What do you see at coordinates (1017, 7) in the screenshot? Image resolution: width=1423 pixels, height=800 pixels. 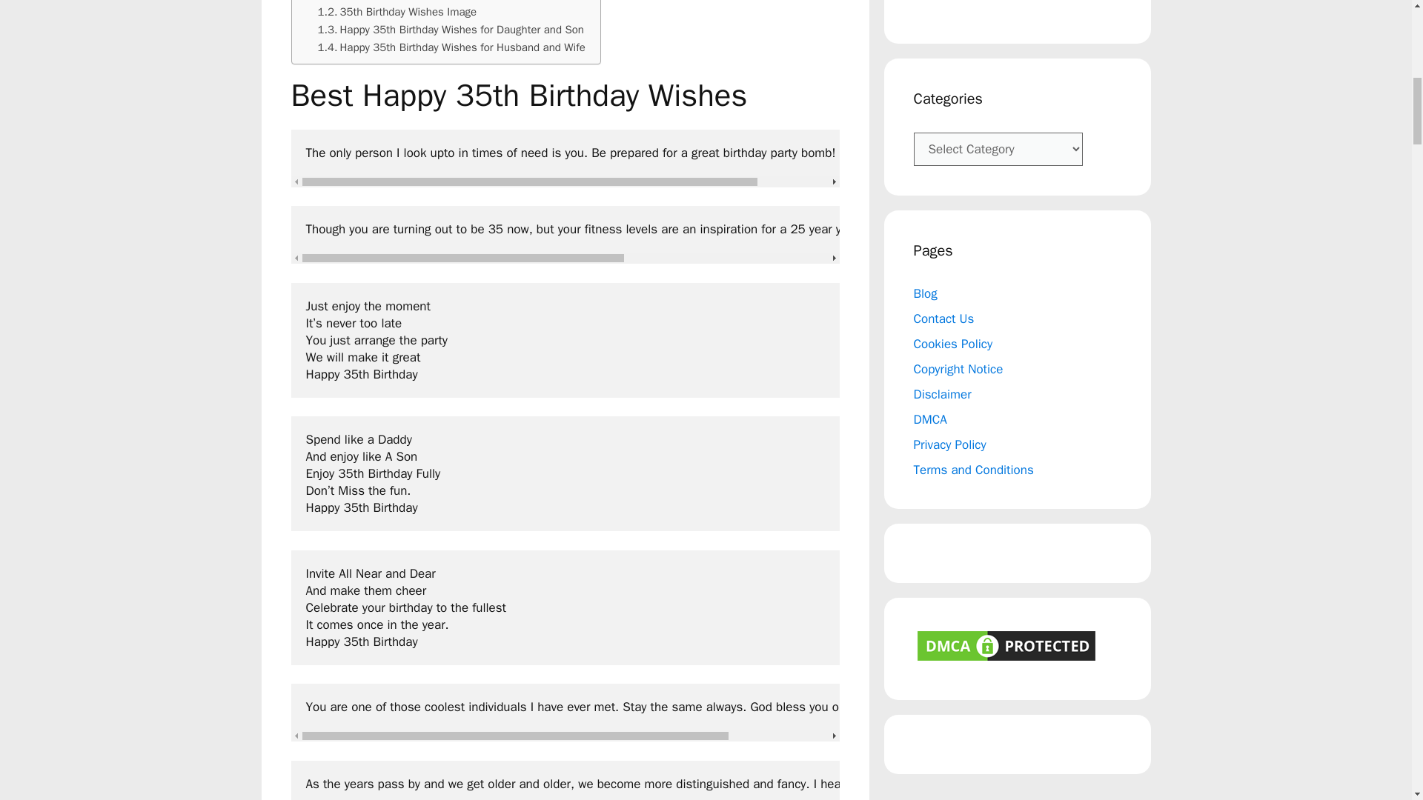 I see `Advertisement` at bounding box center [1017, 7].